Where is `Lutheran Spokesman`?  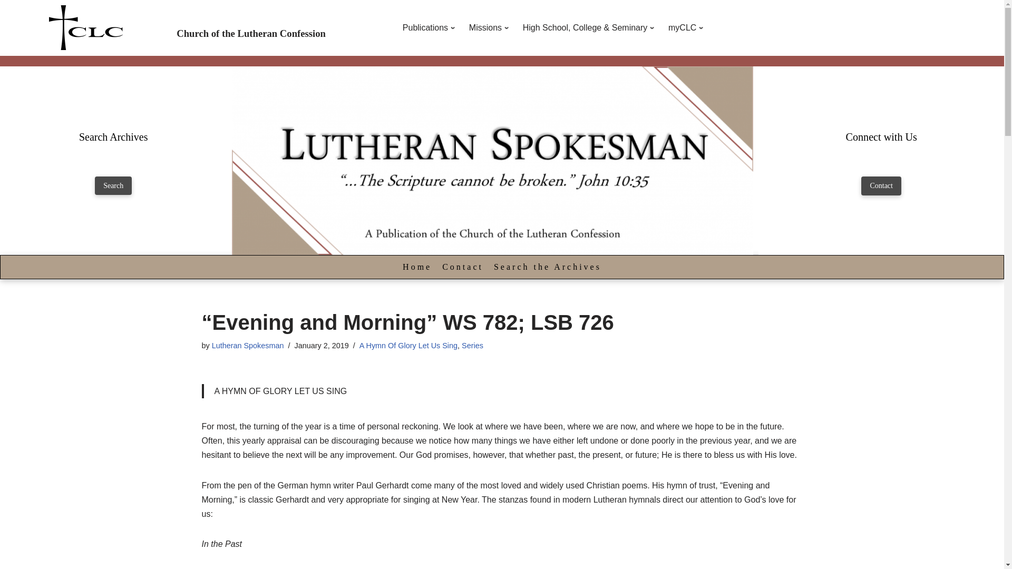 Lutheran Spokesman is located at coordinates (248, 346).